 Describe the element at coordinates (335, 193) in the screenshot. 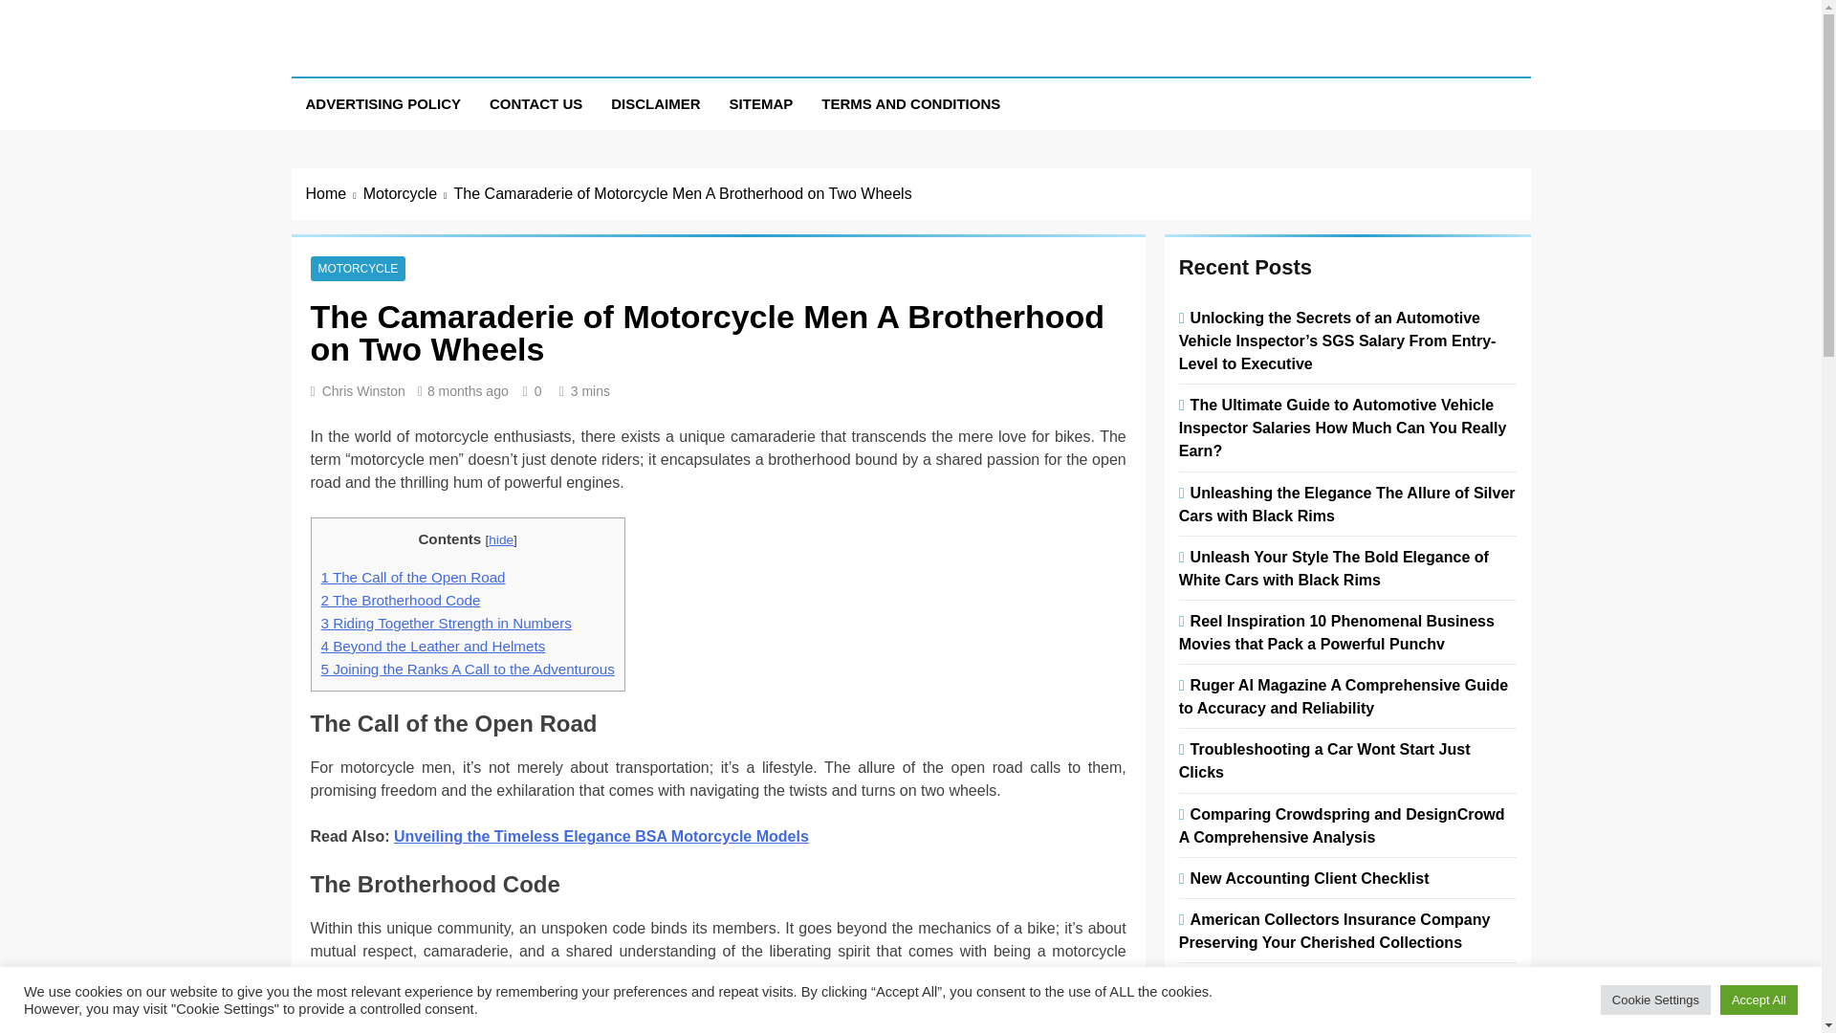

I see `Home` at that location.